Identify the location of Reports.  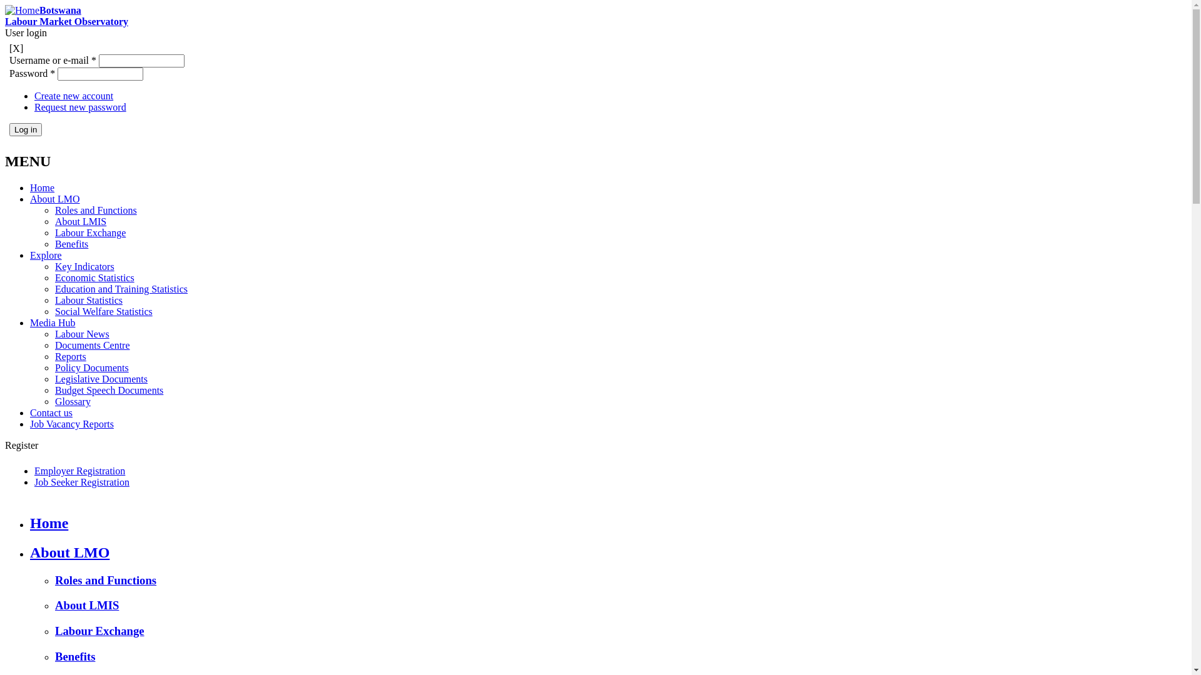
(71, 356).